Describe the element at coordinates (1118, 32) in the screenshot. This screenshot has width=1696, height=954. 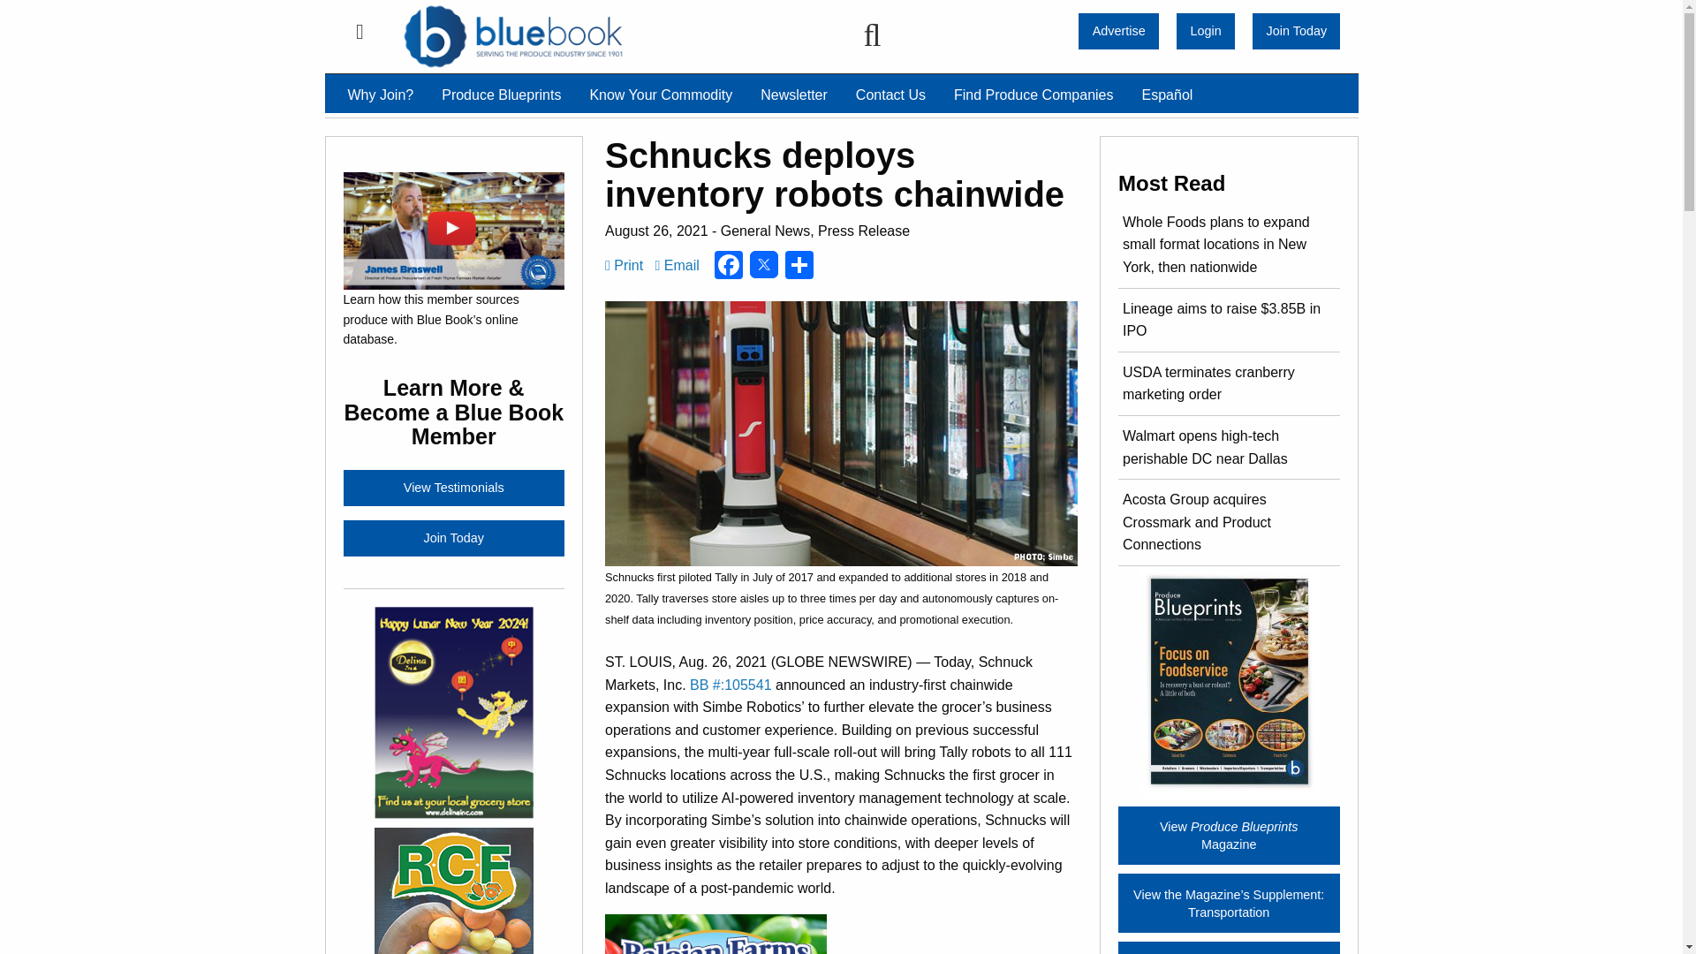
I see `Advertise` at that location.